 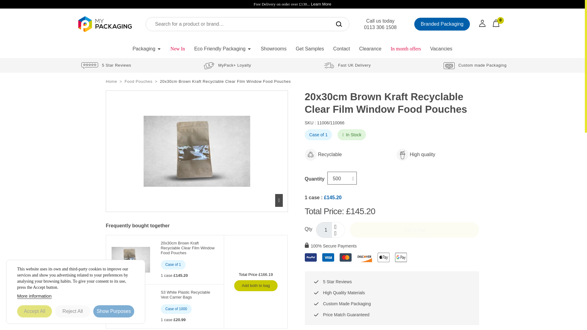 I want to click on Contact, so click(x=341, y=49).